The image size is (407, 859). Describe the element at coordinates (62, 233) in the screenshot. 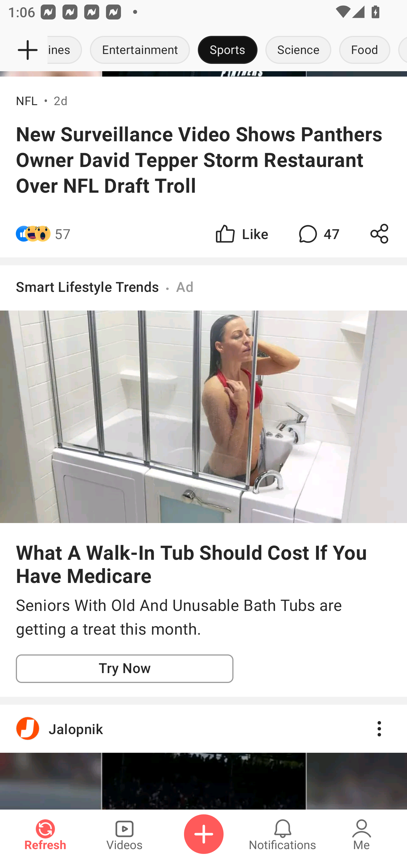

I see `57` at that location.